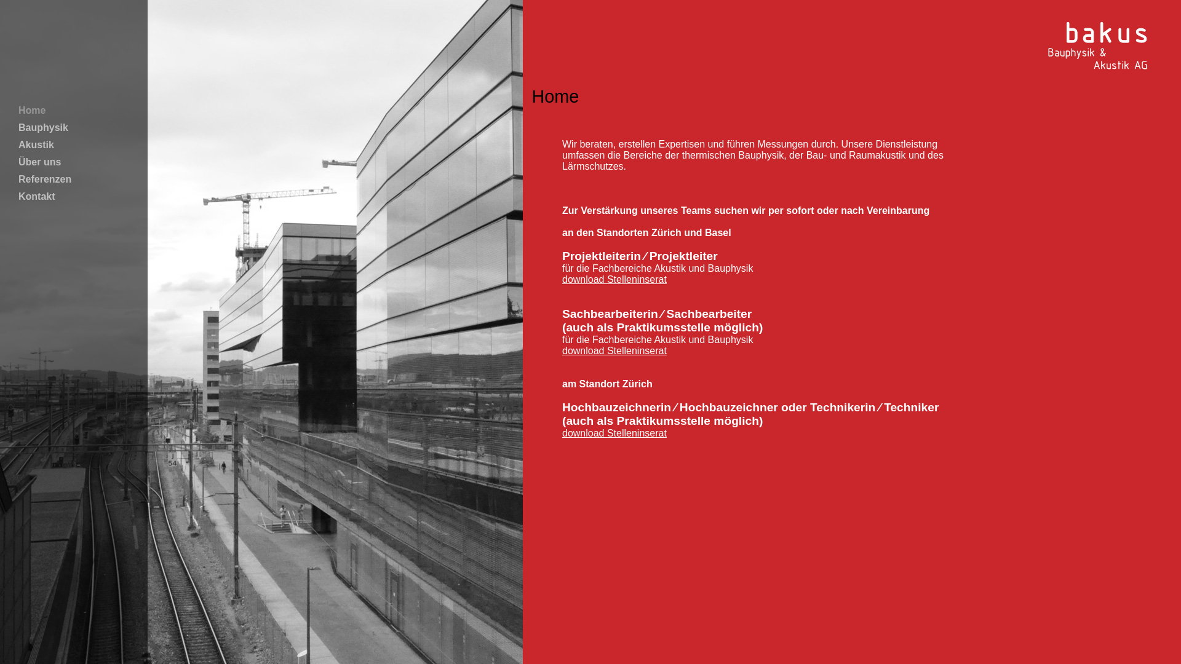 The height and width of the screenshot is (664, 1181). I want to click on download Stelleninserat, so click(614, 350).